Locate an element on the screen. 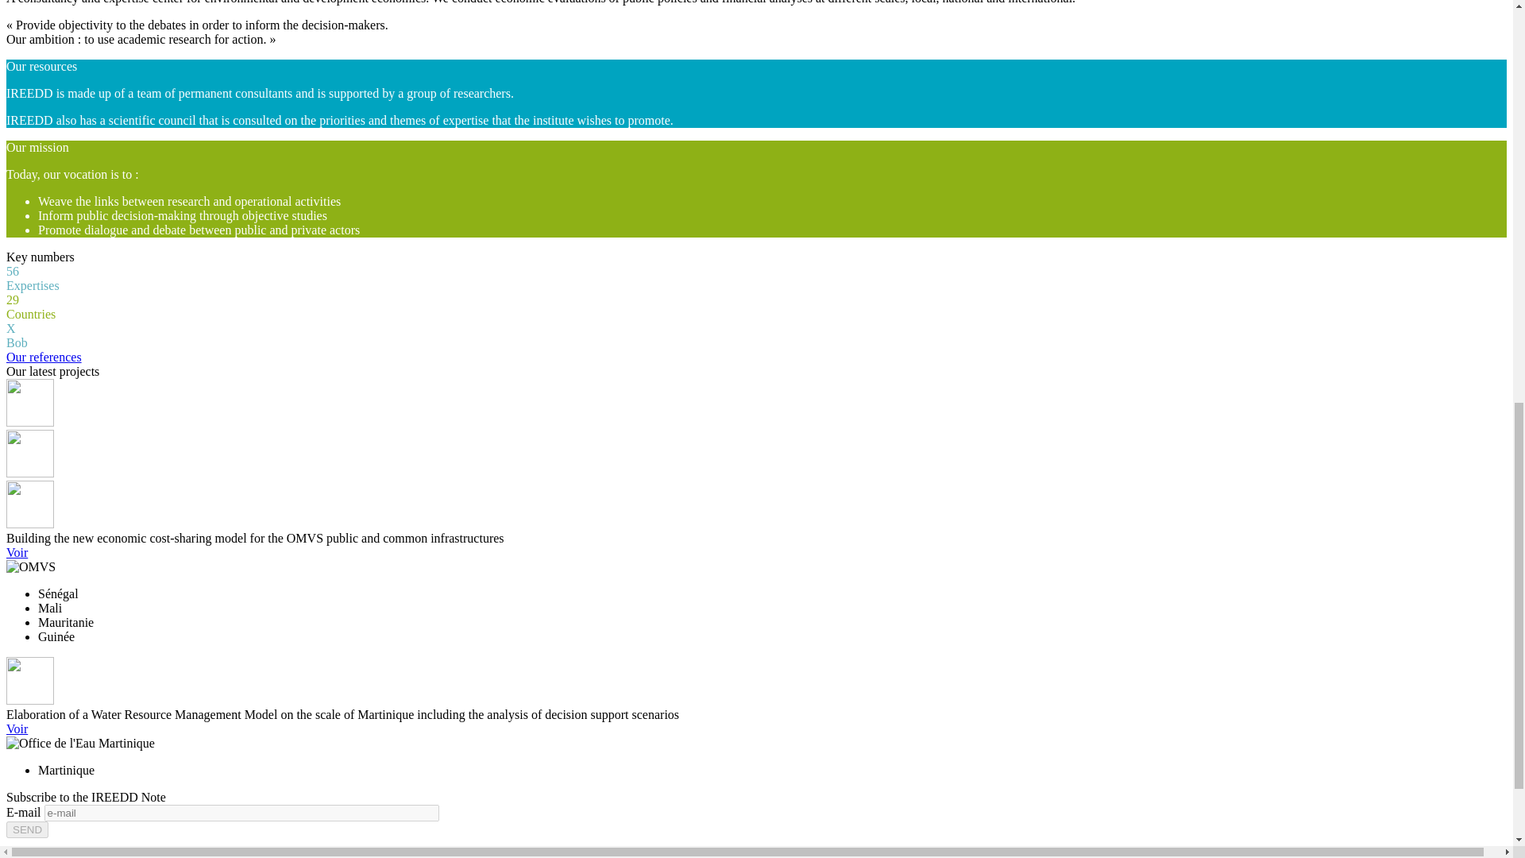 The image size is (1525, 858). Our references is located at coordinates (44, 356).